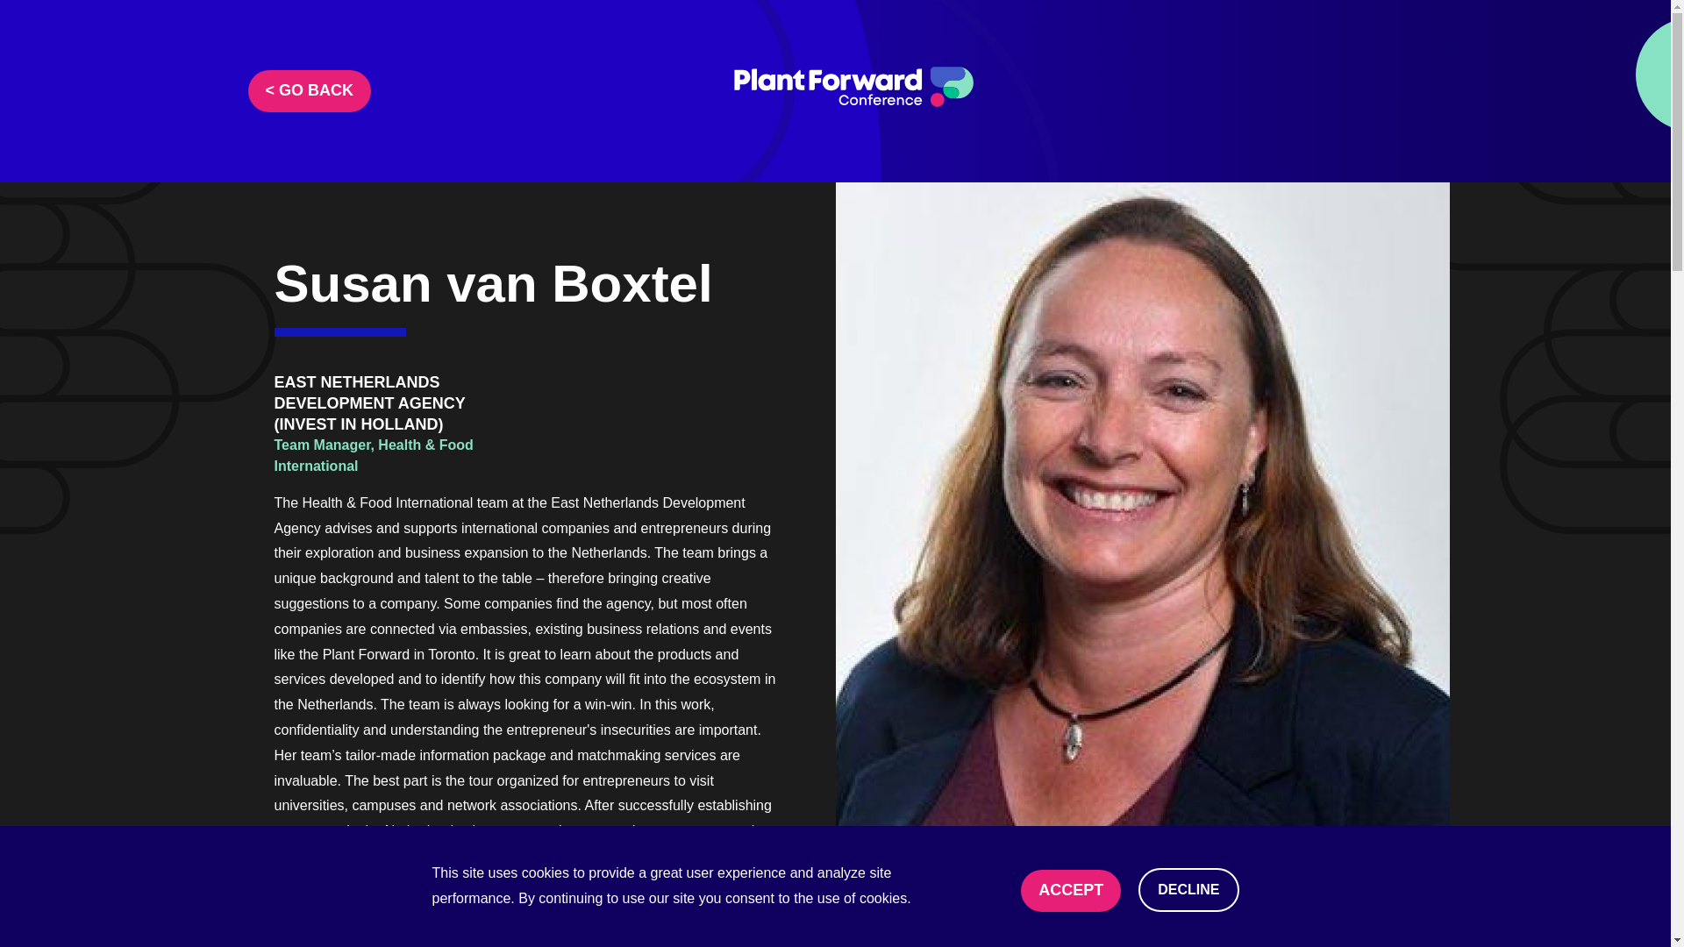  What do you see at coordinates (1188, 890) in the screenshot?
I see `DECLINE` at bounding box center [1188, 890].